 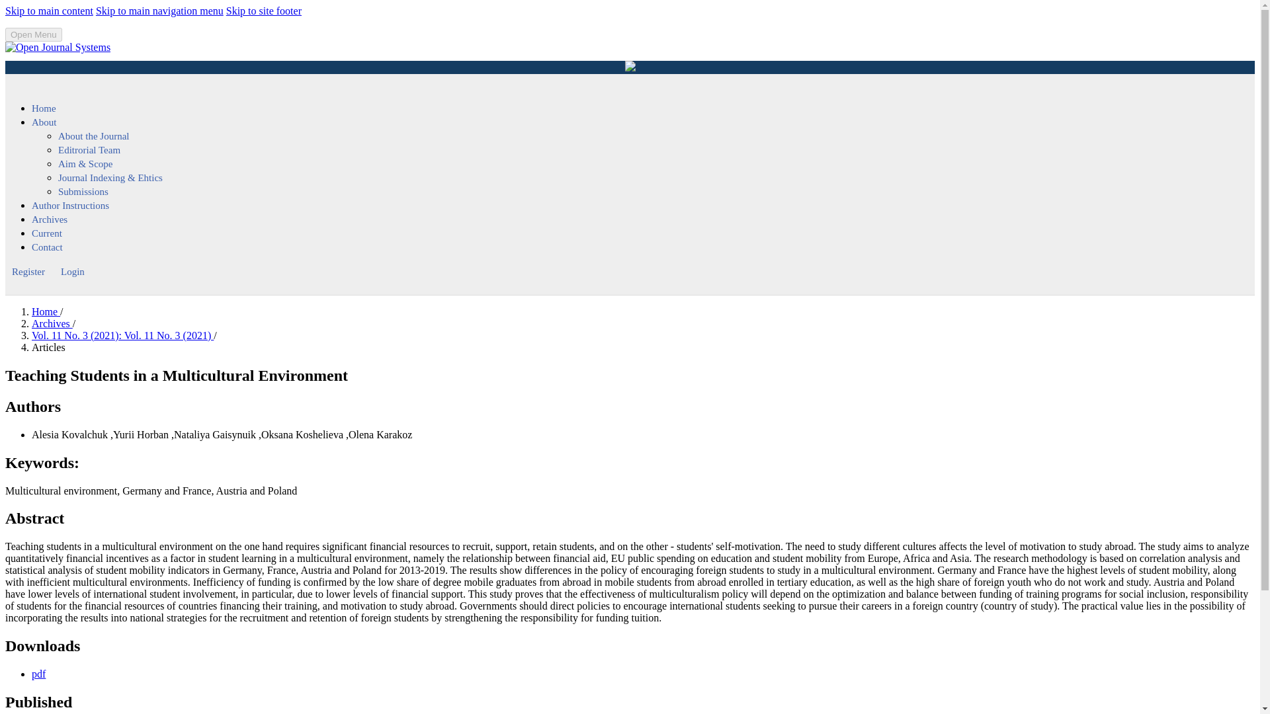 I want to click on Home, so click(x=44, y=108).